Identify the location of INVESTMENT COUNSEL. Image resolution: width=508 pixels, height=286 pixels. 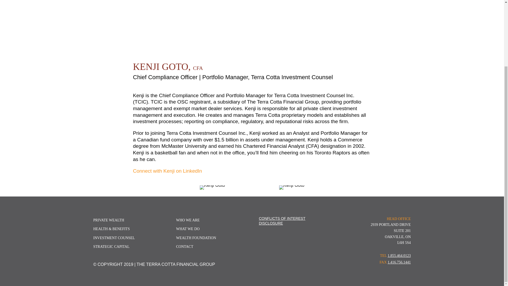
(114, 238).